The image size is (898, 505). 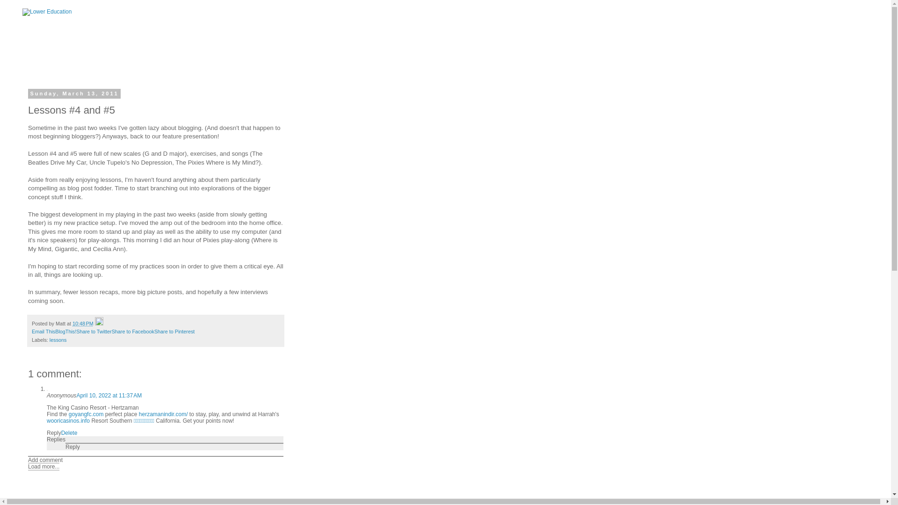 I want to click on goyangfc.com, so click(x=86, y=414).